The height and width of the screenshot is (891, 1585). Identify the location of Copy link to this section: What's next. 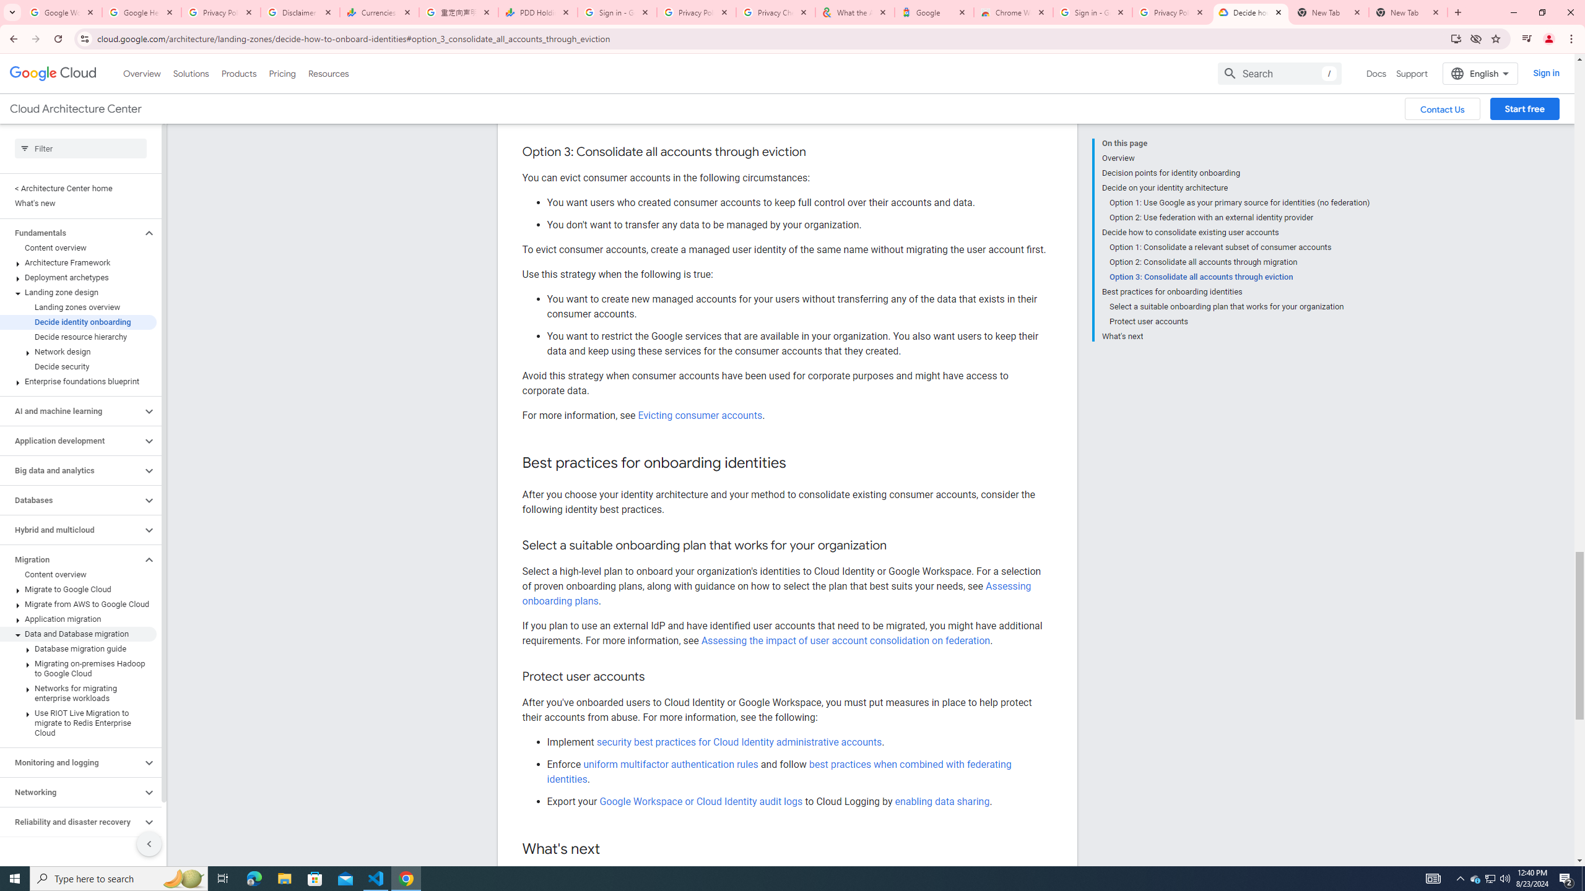
(613, 849).